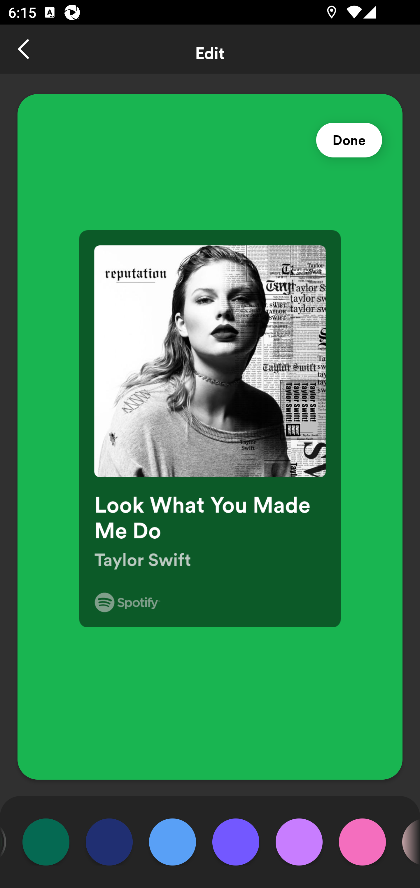 The height and width of the screenshot is (888, 420). What do you see at coordinates (349, 140) in the screenshot?
I see `Done` at bounding box center [349, 140].